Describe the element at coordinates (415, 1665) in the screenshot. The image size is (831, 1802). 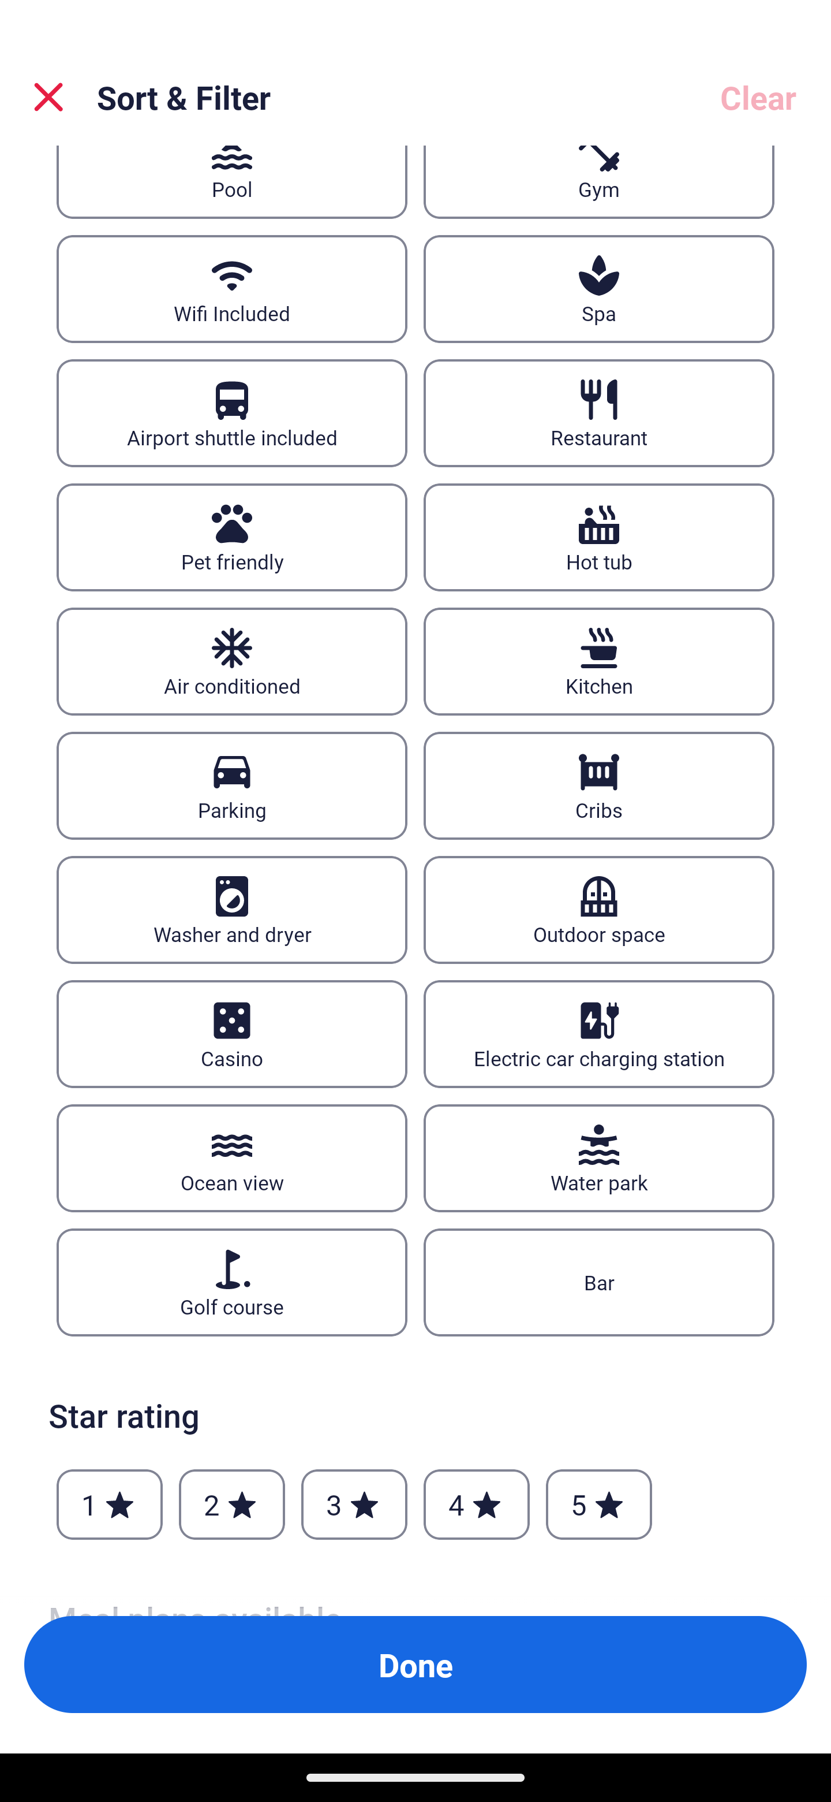
I see `Apply and close Sort and Filter Done` at that location.